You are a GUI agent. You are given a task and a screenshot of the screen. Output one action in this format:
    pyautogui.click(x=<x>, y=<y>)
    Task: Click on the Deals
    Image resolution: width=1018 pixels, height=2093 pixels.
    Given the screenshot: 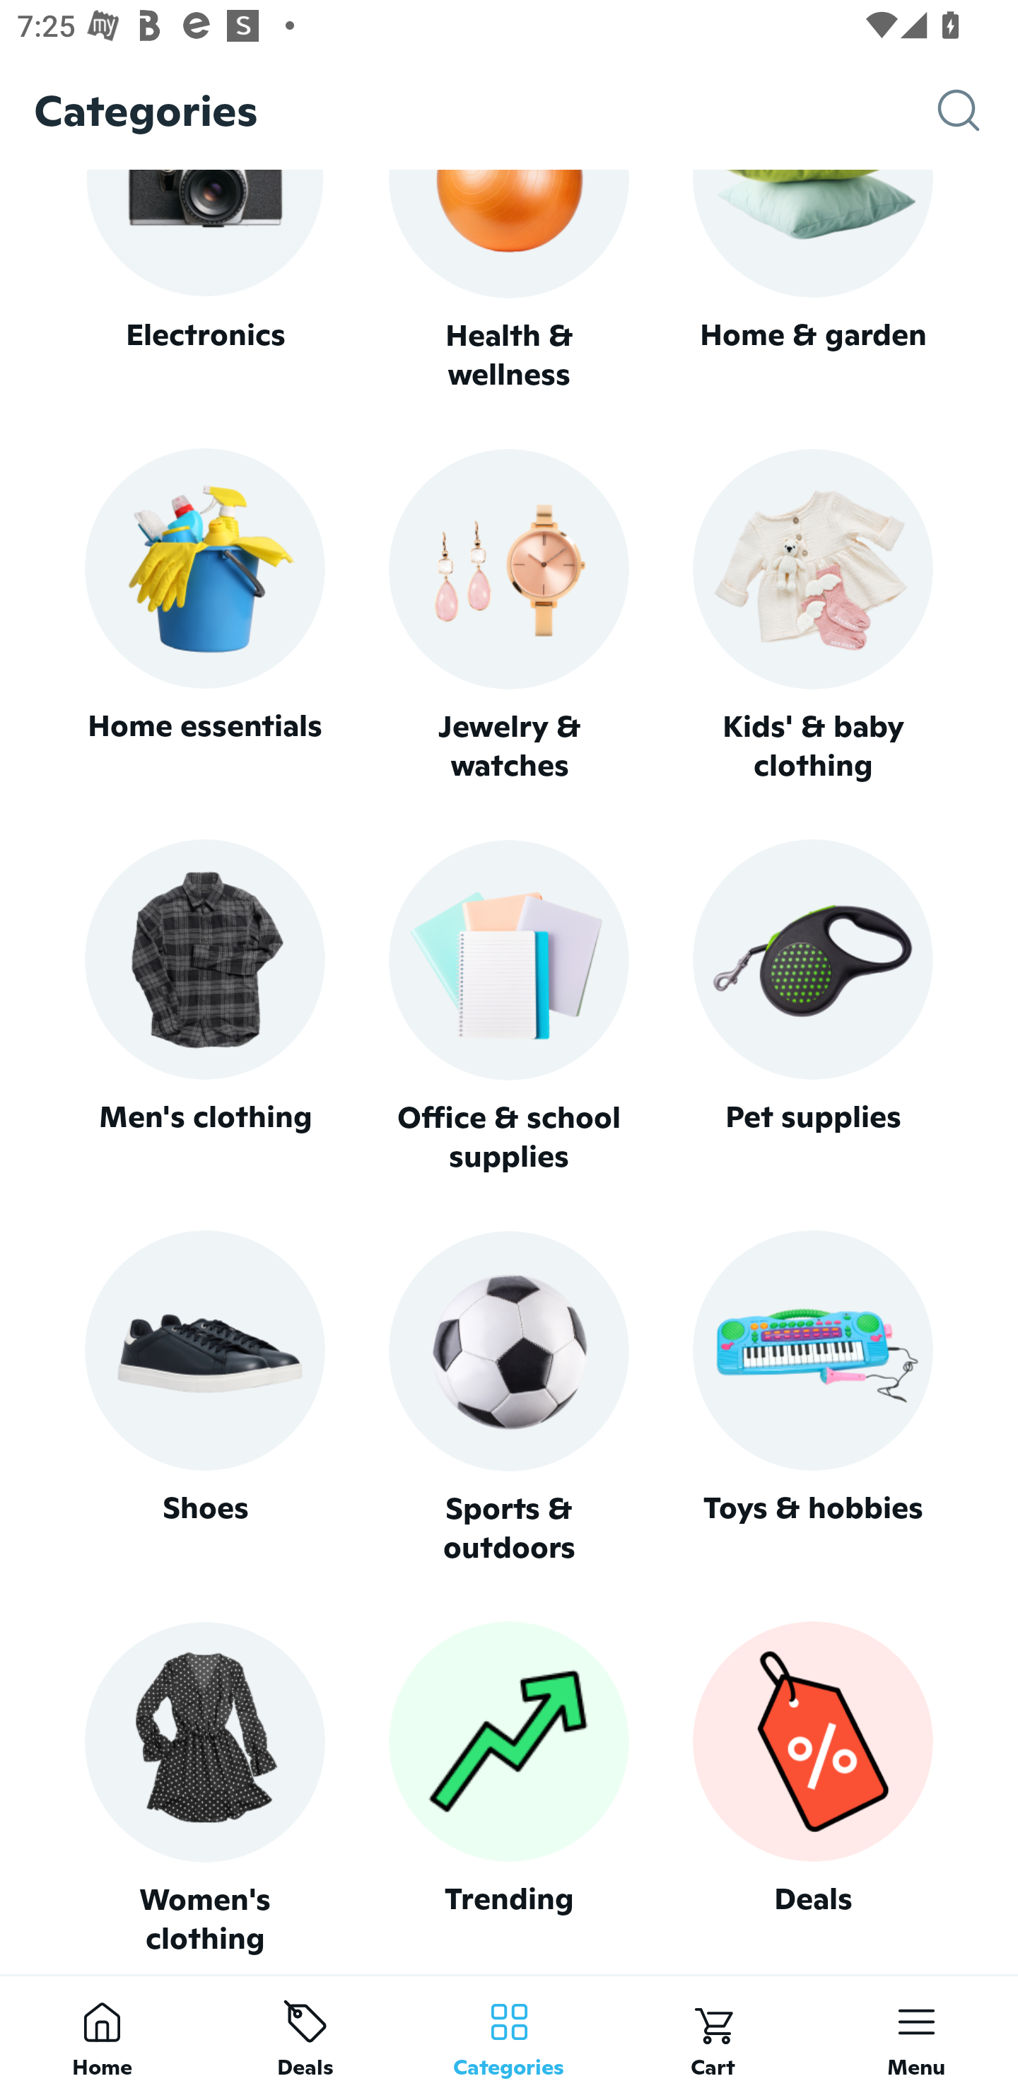 What is the action you would take?
    pyautogui.click(x=813, y=1789)
    